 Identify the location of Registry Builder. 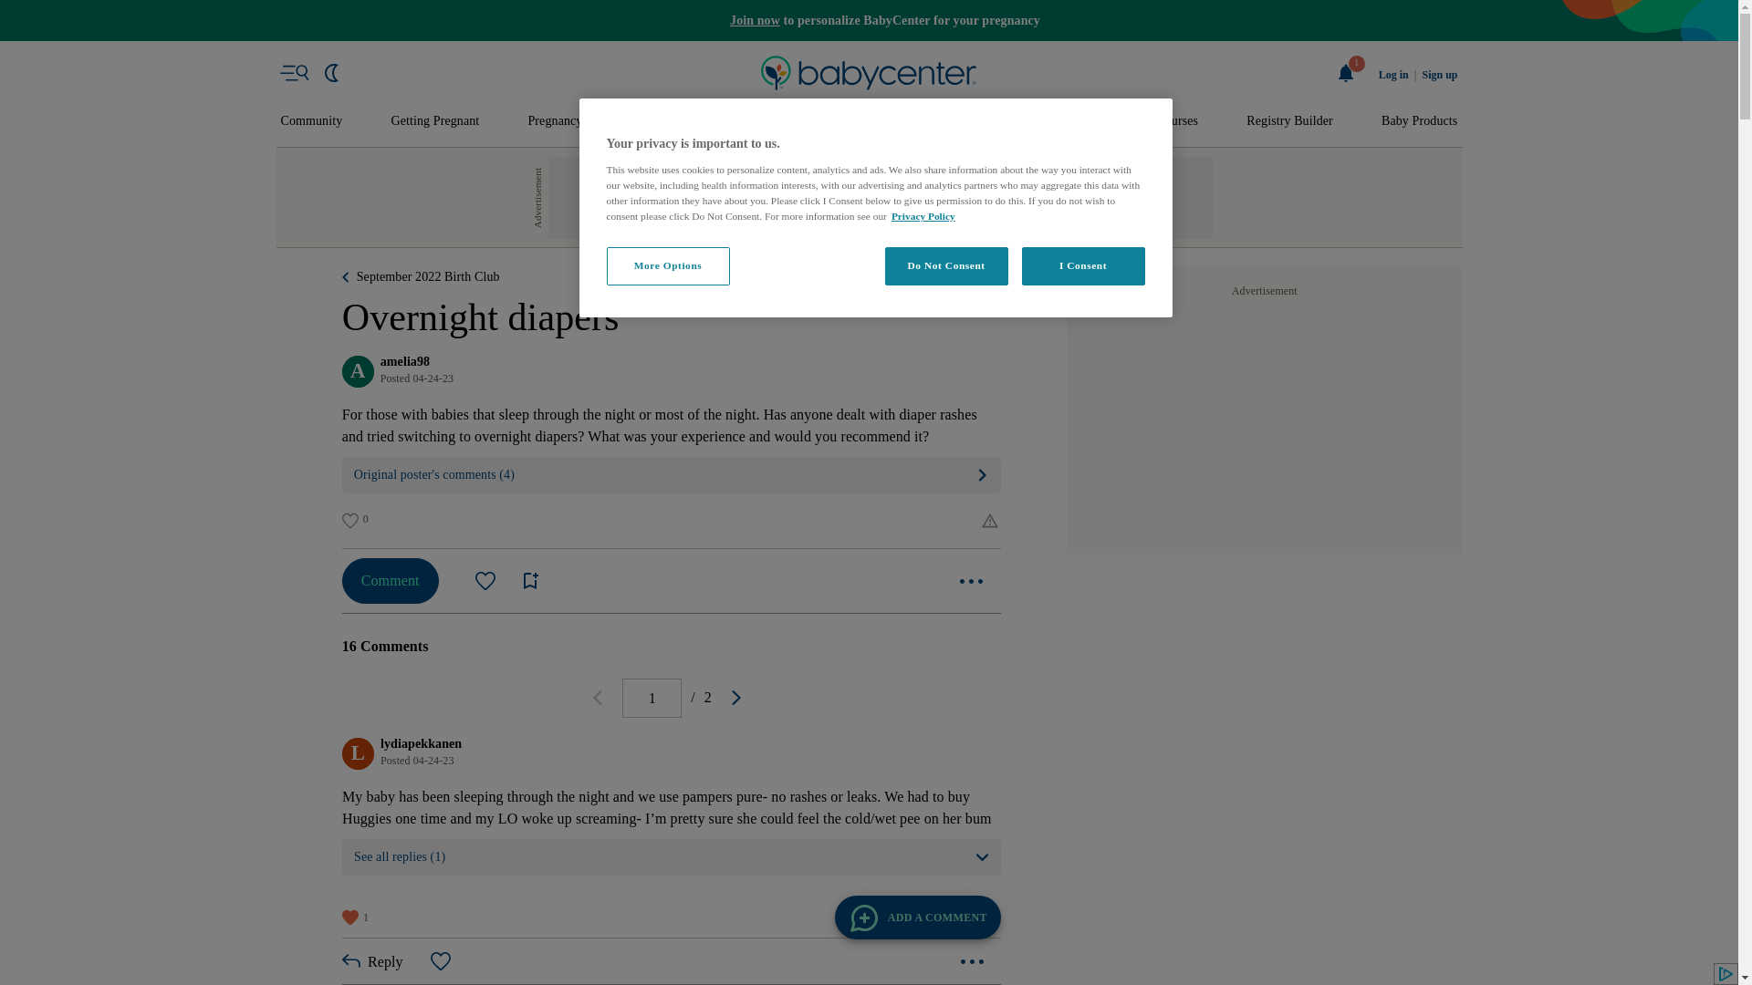
(1289, 121).